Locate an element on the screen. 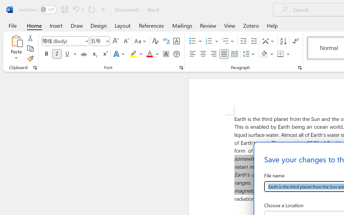 Image resolution: width=344 pixels, height=215 pixels. Character Shading is located at coordinates (166, 54).